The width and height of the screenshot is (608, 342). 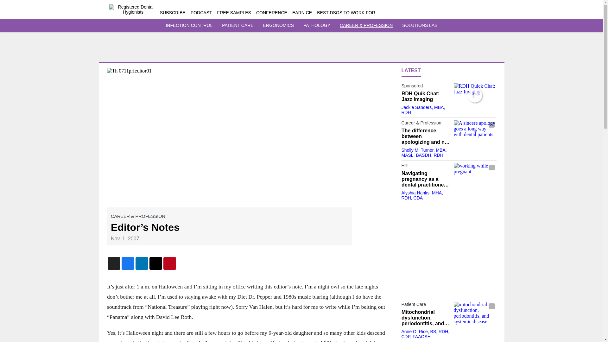 I want to click on Alyshia Hanks, MHA, RDH, CDA, so click(x=422, y=195).